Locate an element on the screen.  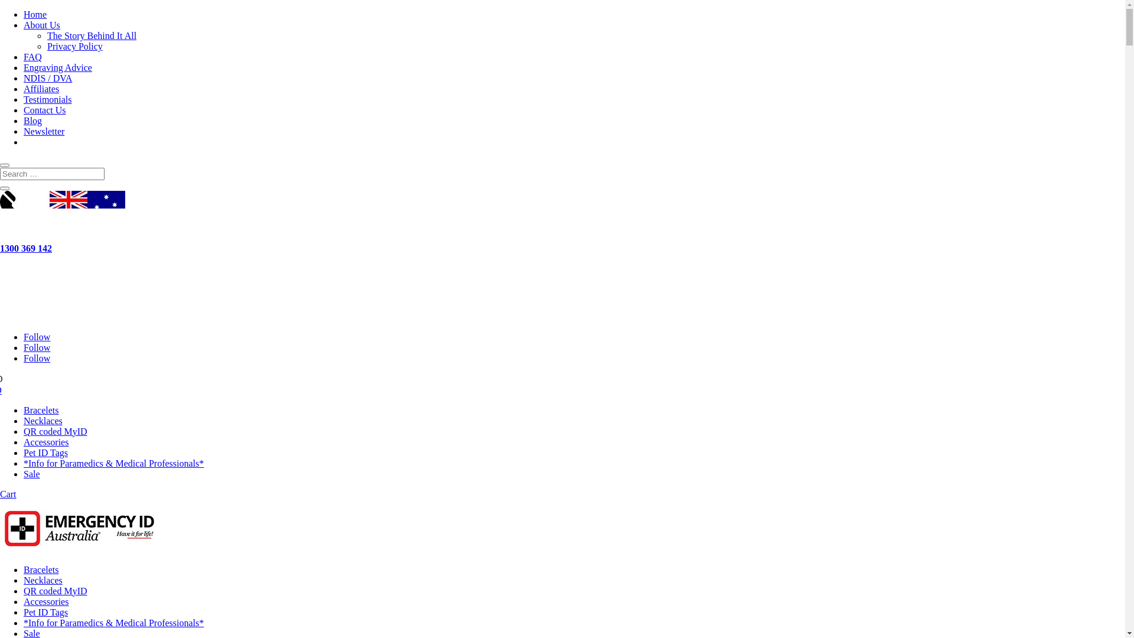
Bracelets is located at coordinates (41, 569).